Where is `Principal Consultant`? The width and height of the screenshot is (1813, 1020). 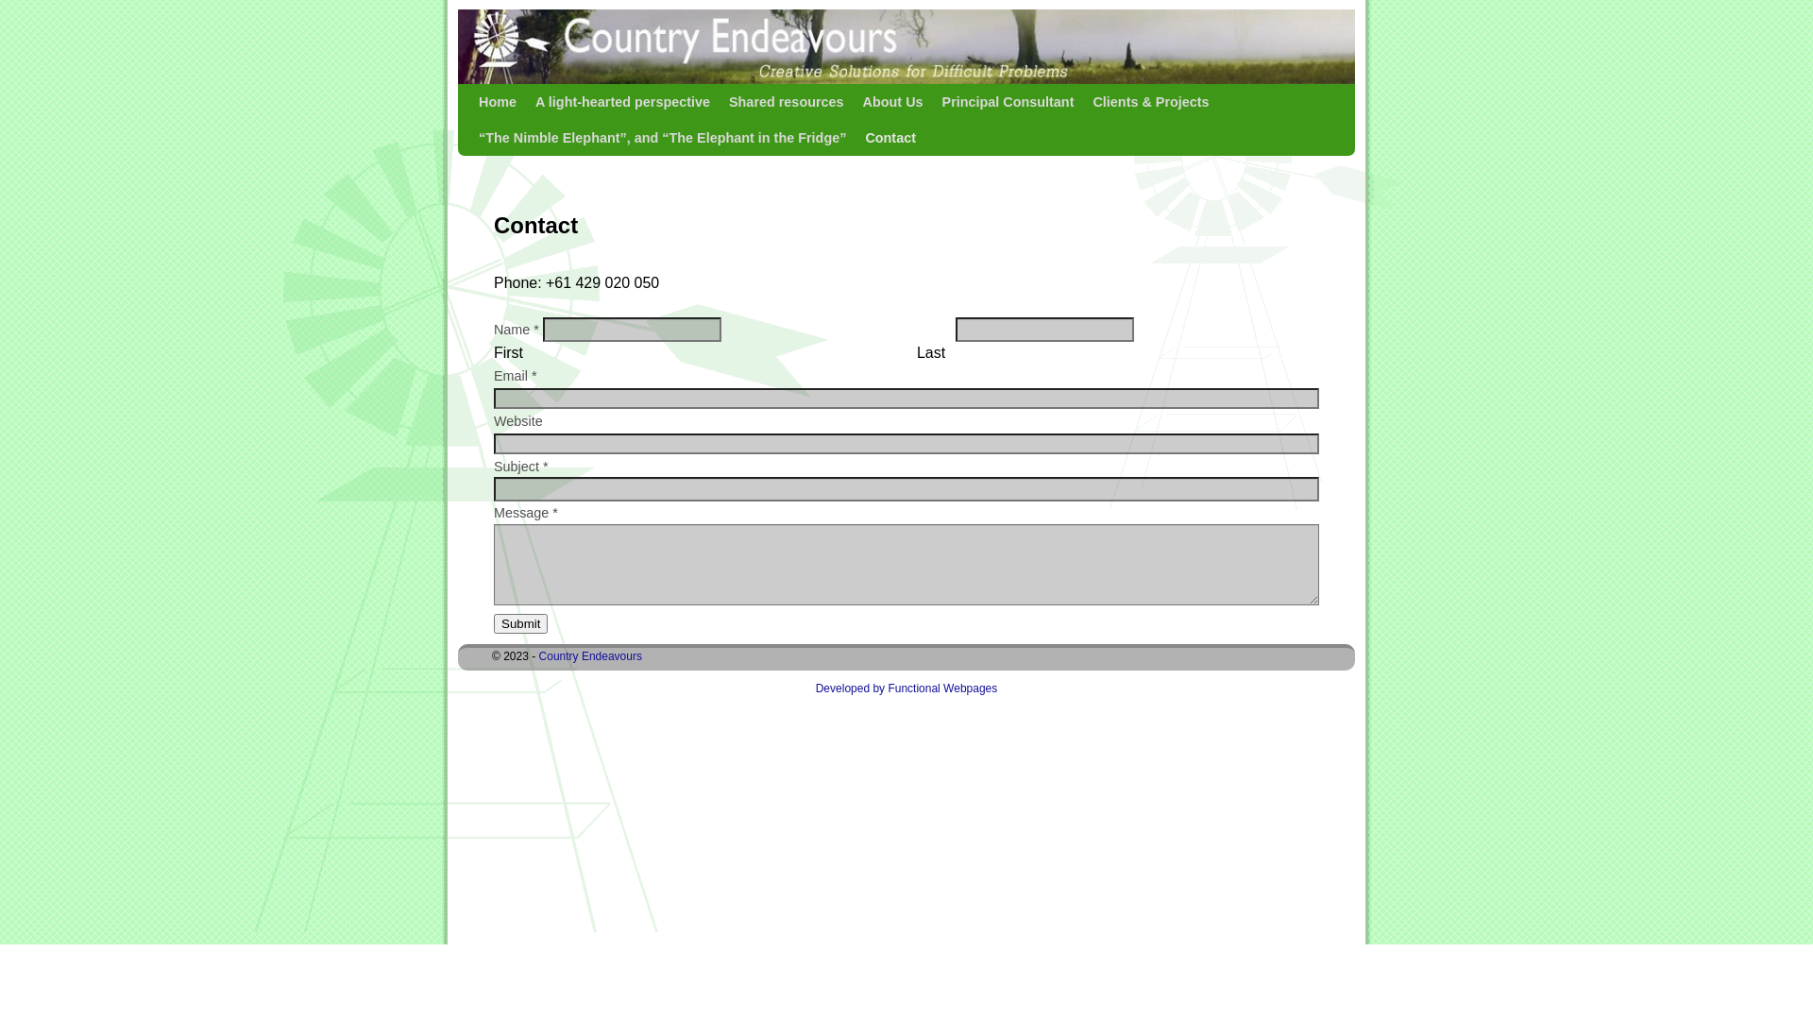 Principal Consultant is located at coordinates (1008, 102).